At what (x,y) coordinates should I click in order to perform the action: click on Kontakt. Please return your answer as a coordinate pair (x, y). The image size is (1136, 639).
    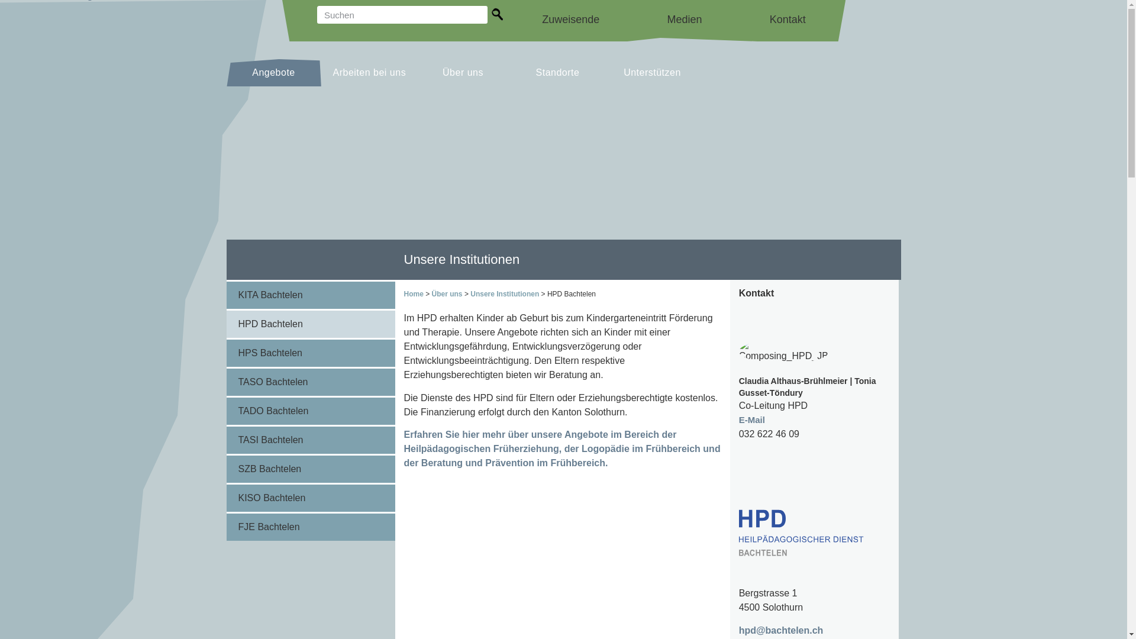
    Looking at the image, I should click on (788, 20).